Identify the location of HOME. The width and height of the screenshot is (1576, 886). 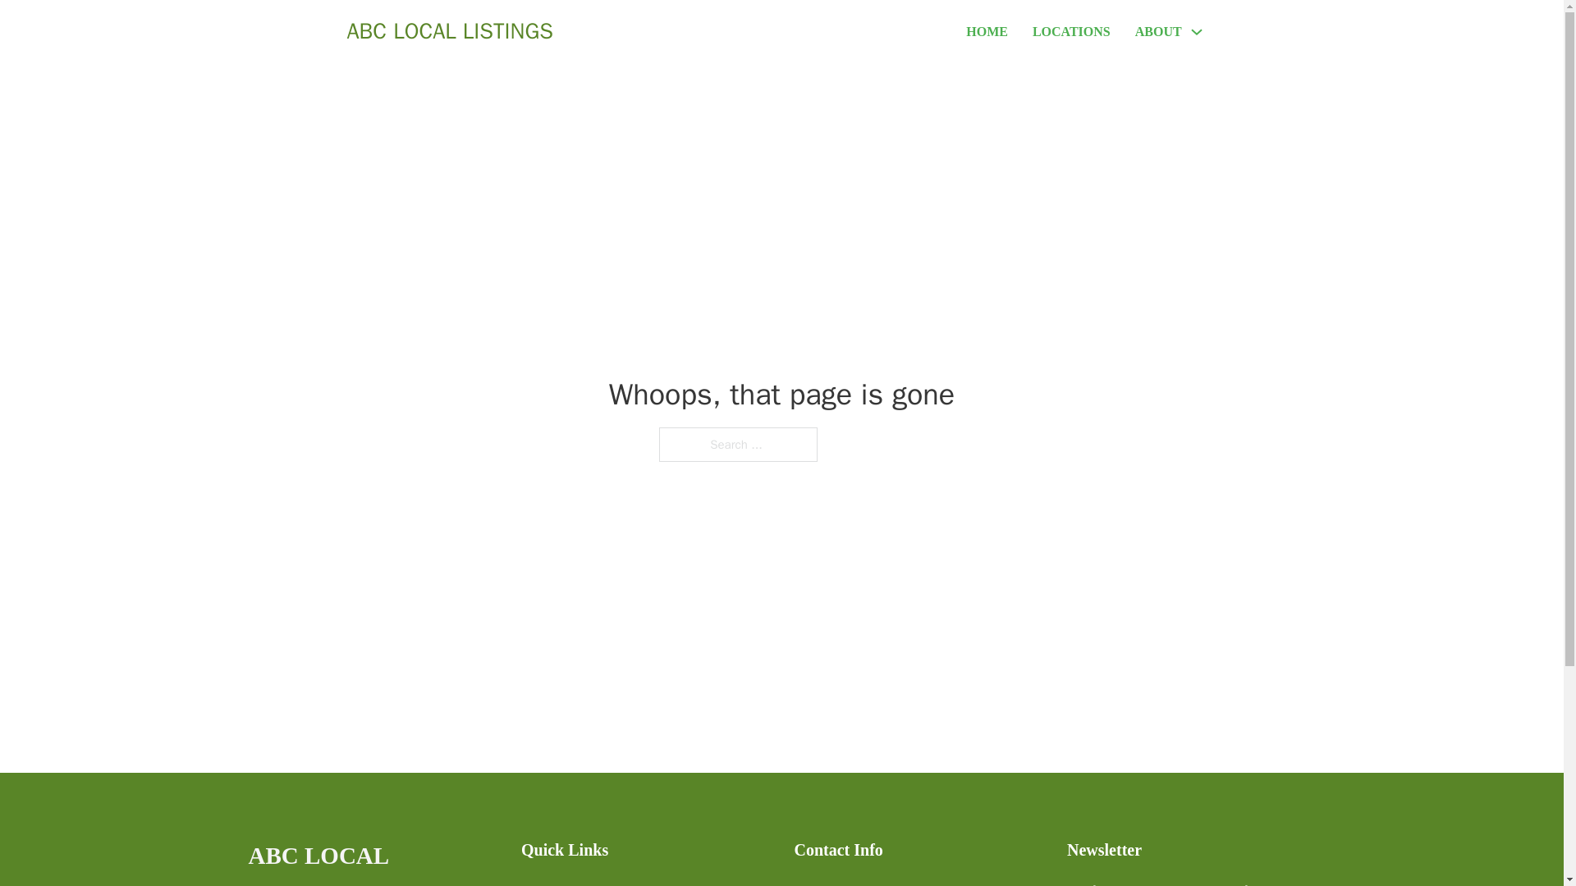
(987, 31).